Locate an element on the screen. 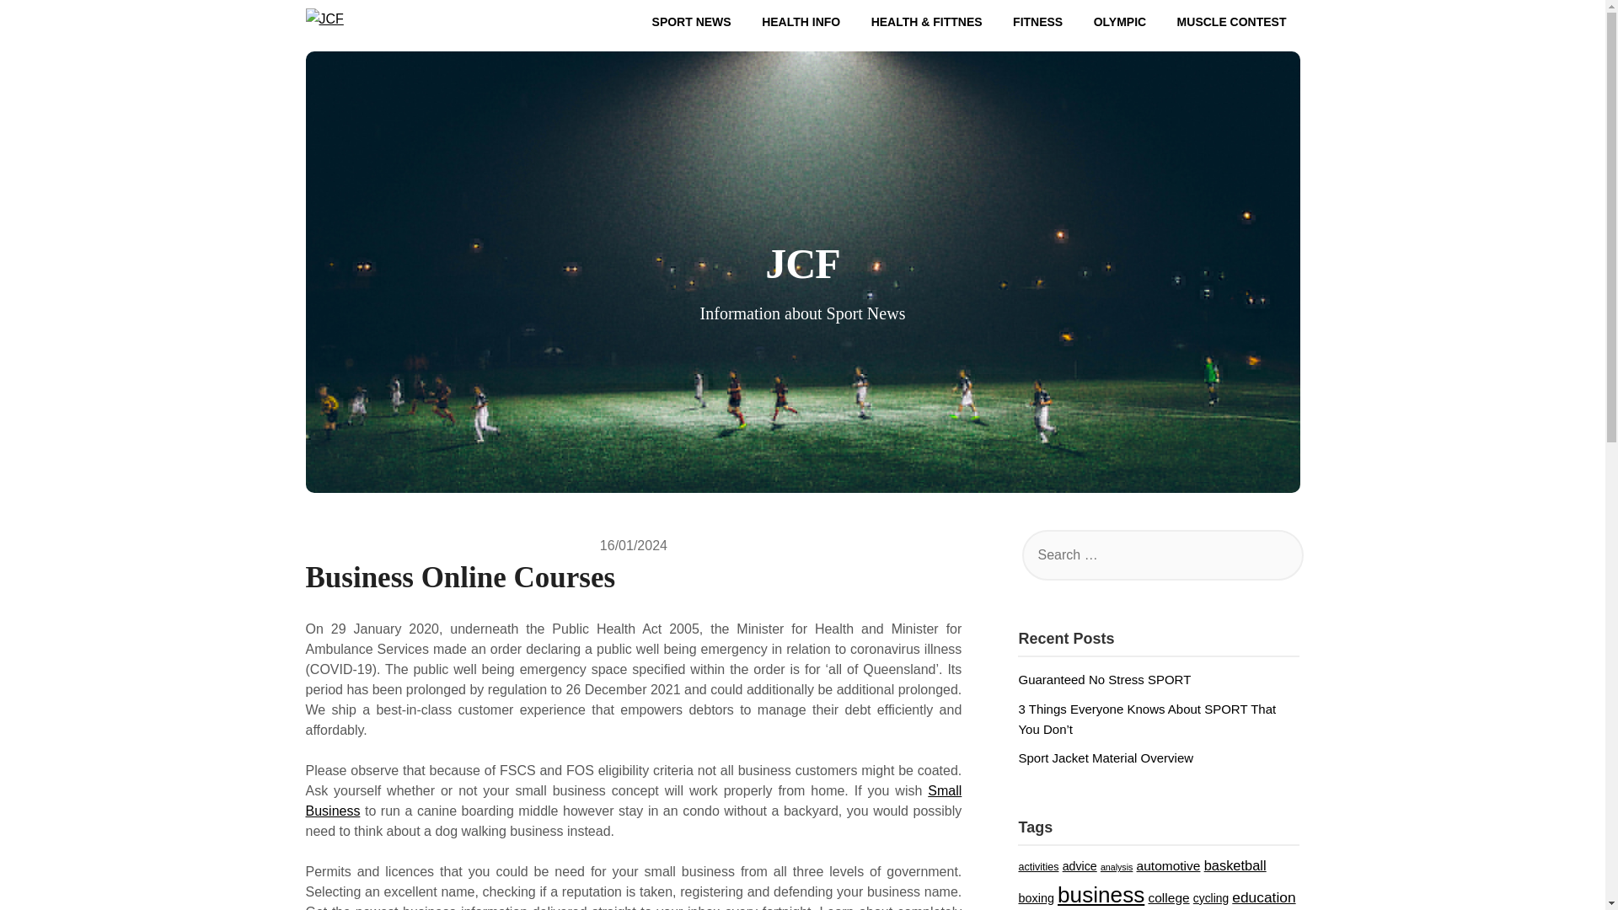  Search is located at coordinates (42, 24).